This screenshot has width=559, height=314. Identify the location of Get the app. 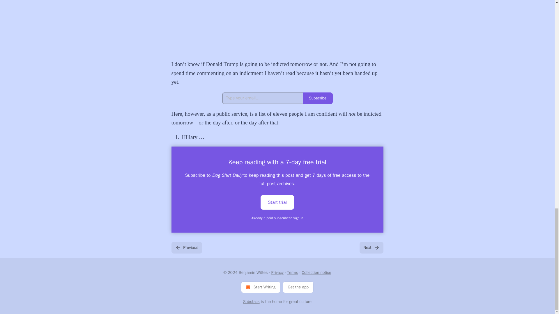
(298, 287).